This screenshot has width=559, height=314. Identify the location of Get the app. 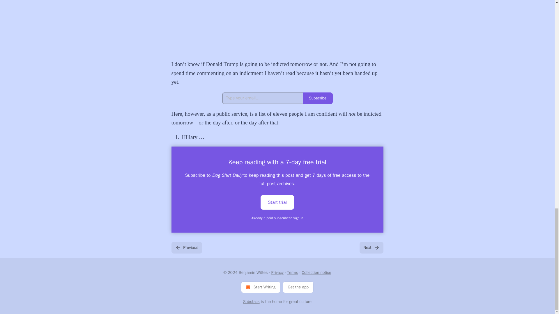
(298, 287).